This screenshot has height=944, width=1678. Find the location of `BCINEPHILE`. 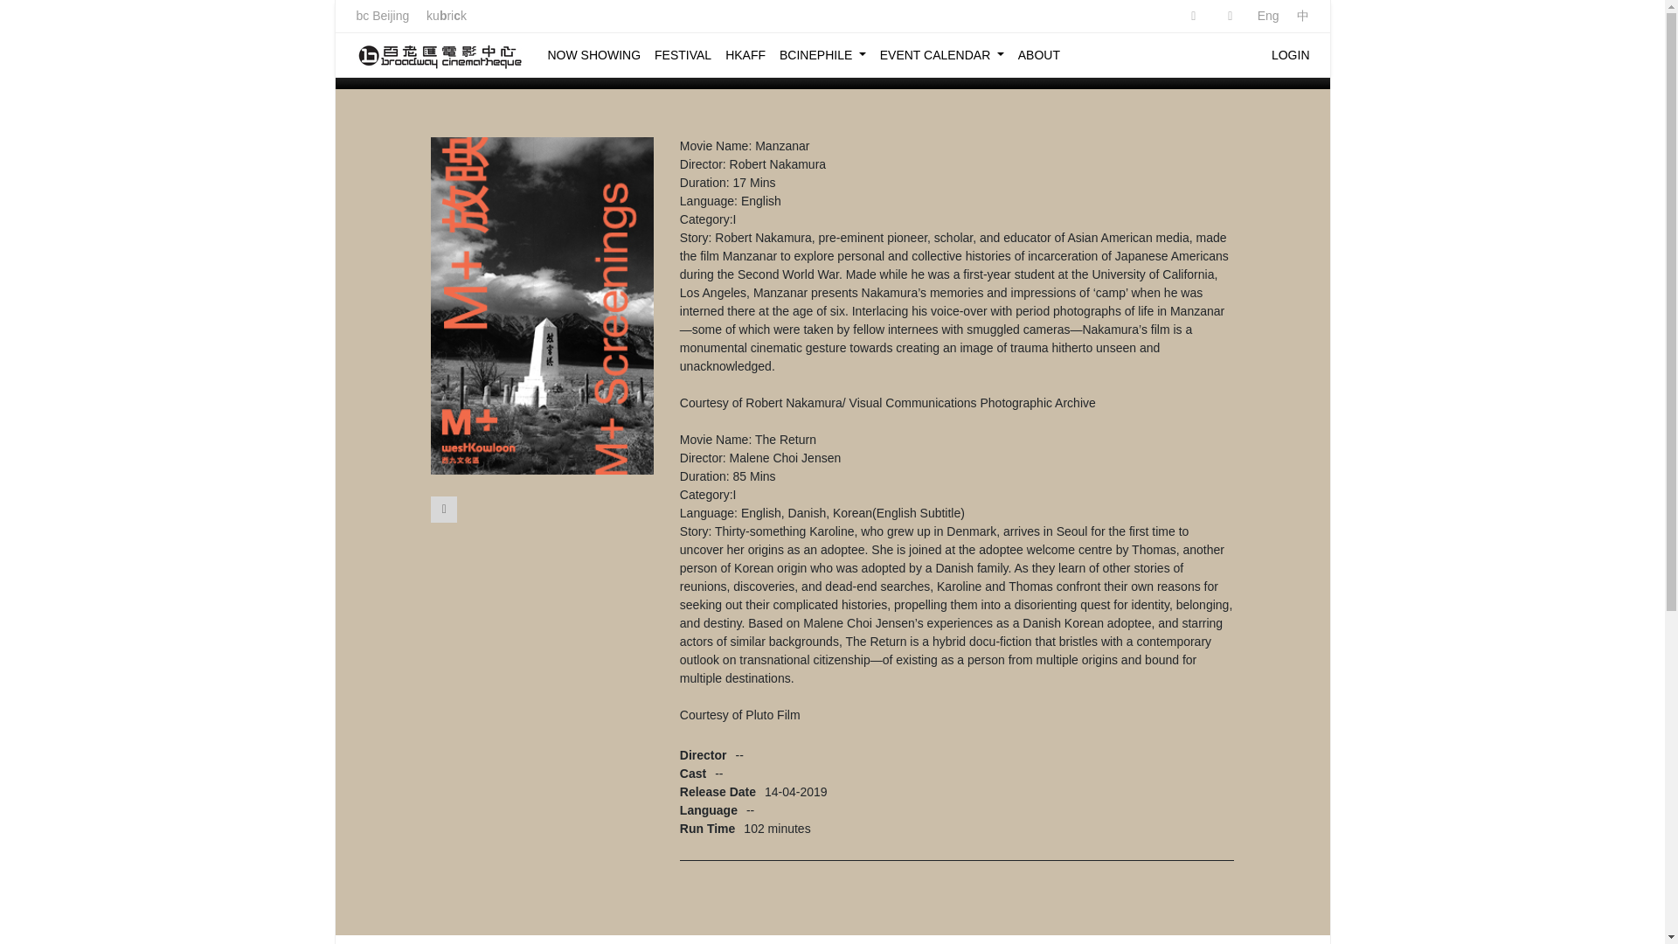

BCINEPHILE is located at coordinates (822, 54).